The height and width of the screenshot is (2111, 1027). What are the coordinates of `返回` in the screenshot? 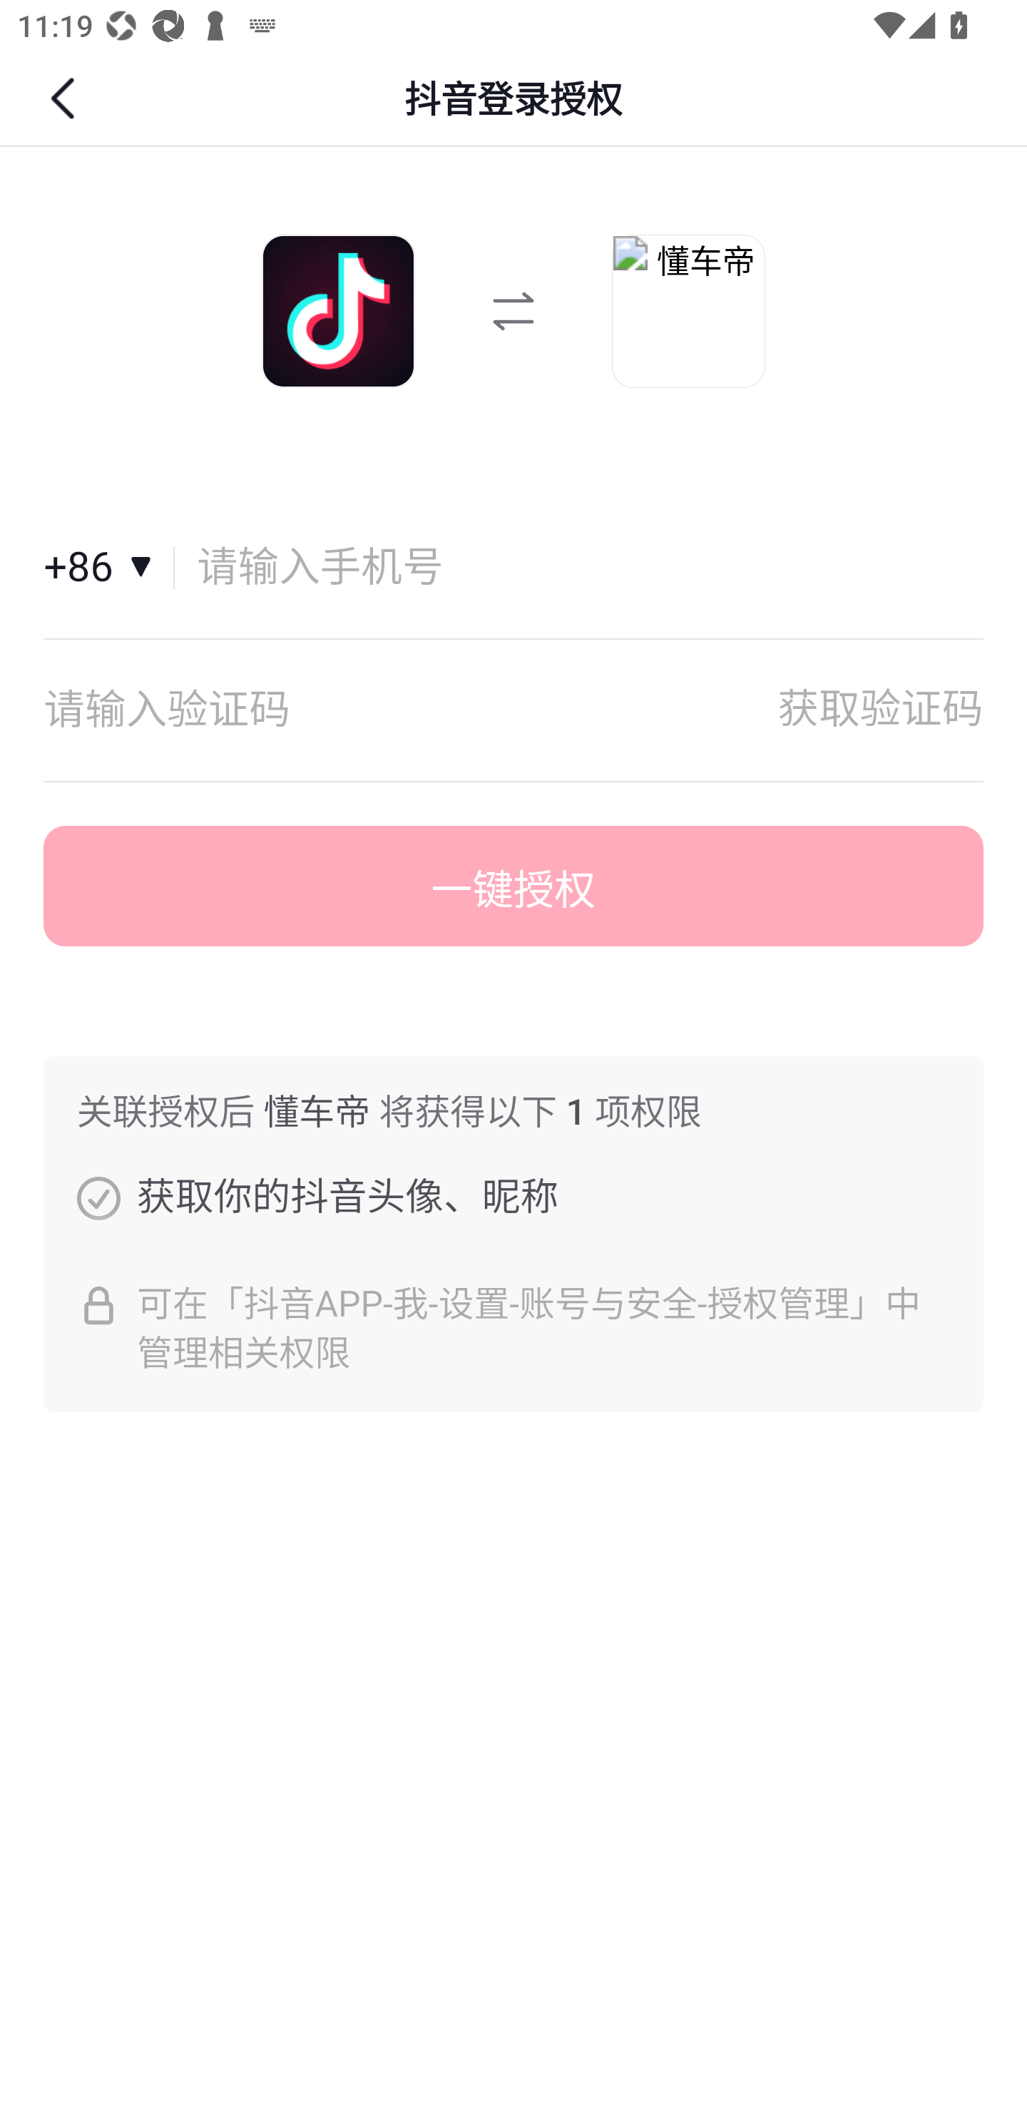 It's located at (66, 98).